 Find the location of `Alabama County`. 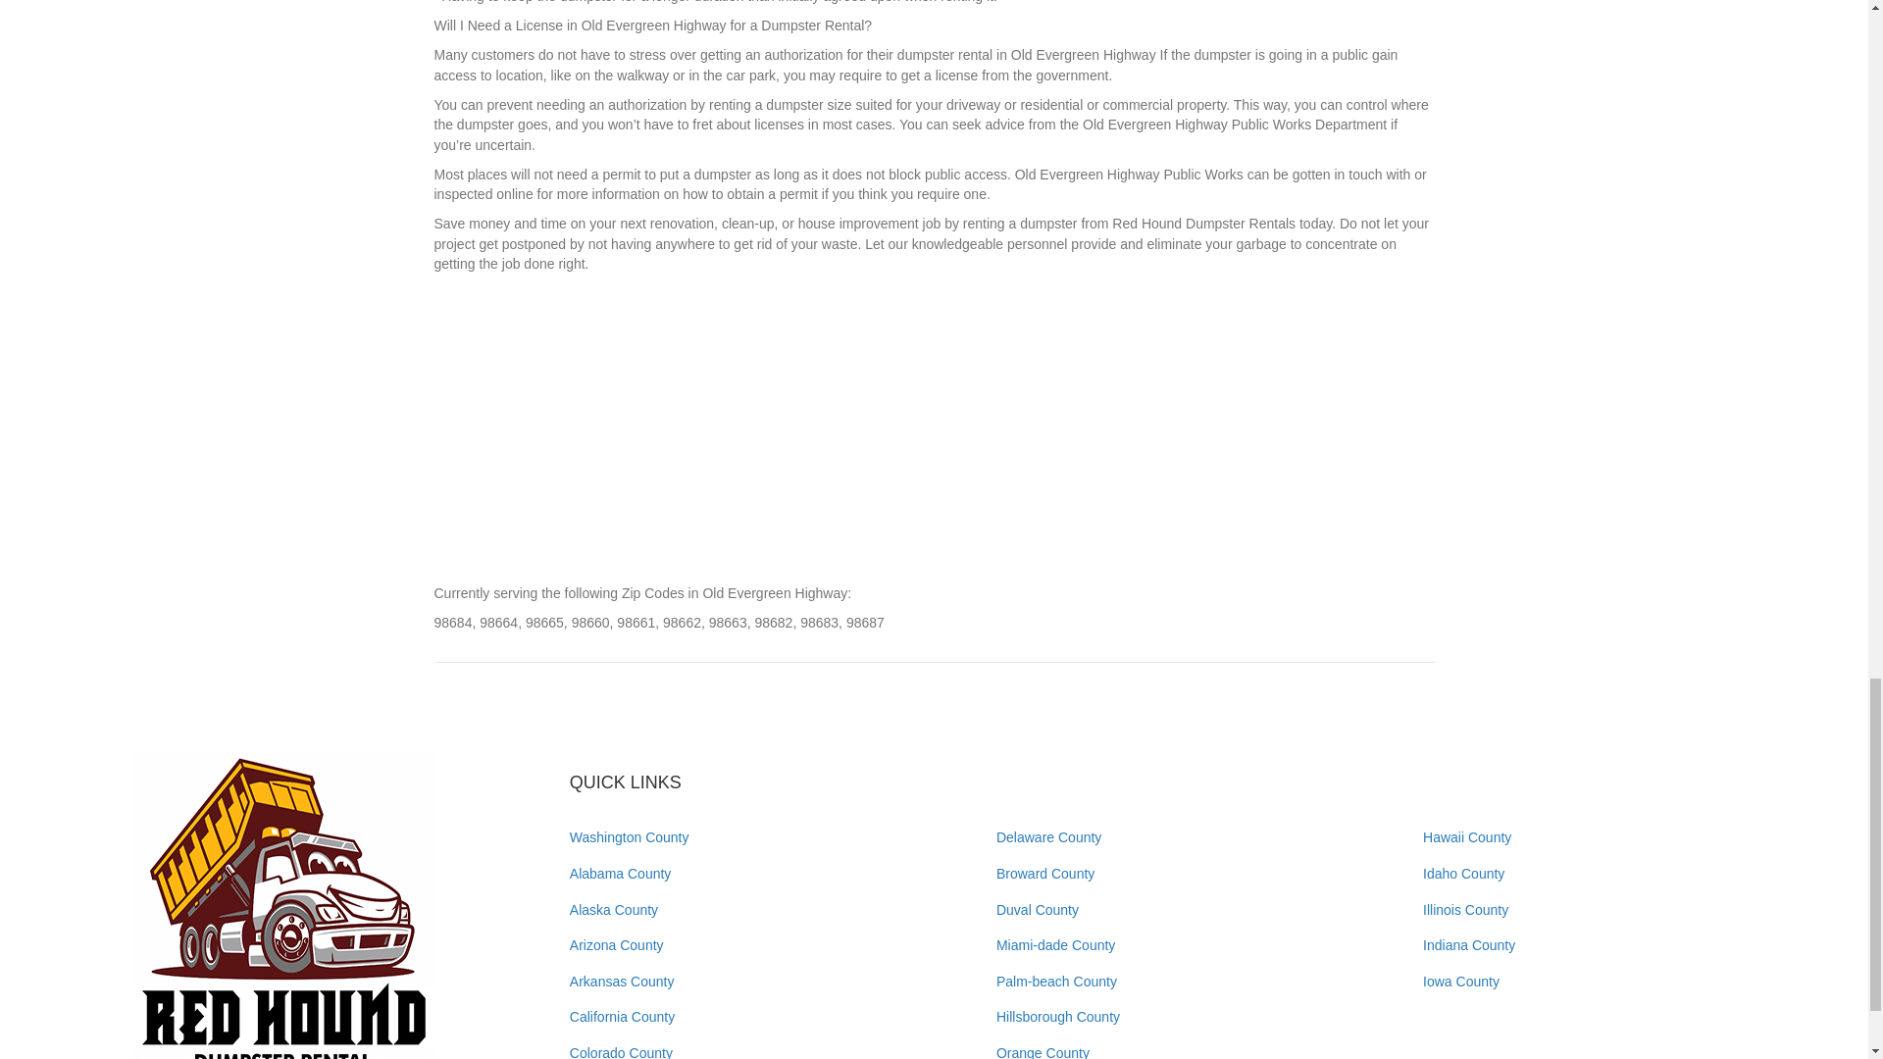

Alabama County is located at coordinates (621, 873).